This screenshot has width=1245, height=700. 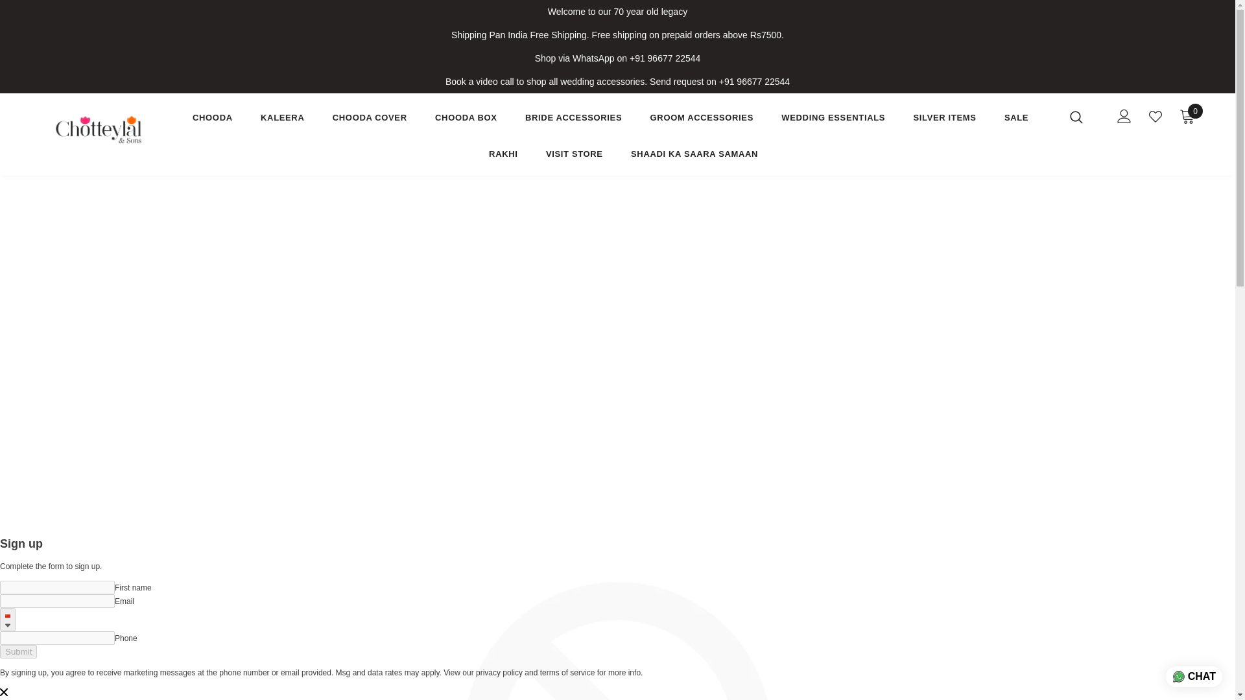 What do you see at coordinates (833, 120) in the screenshot?
I see `WEDDING ESSENTIALS` at bounding box center [833, 120].